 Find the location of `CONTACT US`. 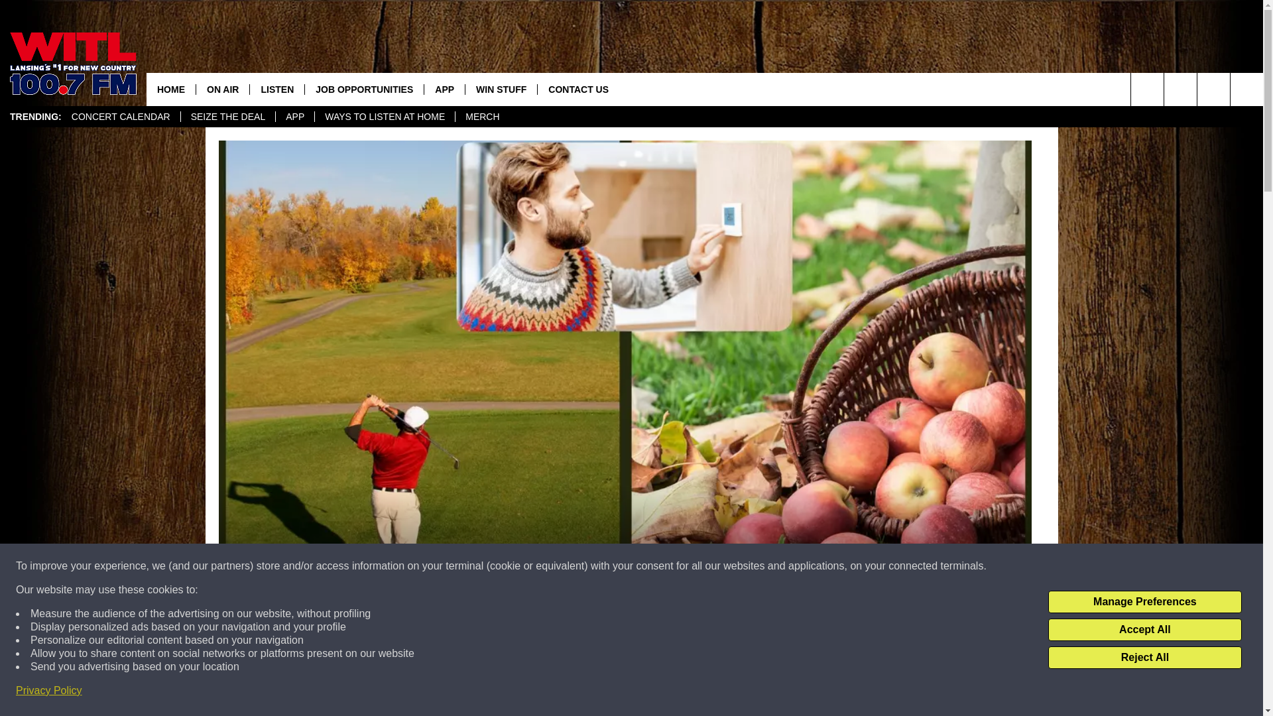

CONTACT US is located at coordinates (578, 89).